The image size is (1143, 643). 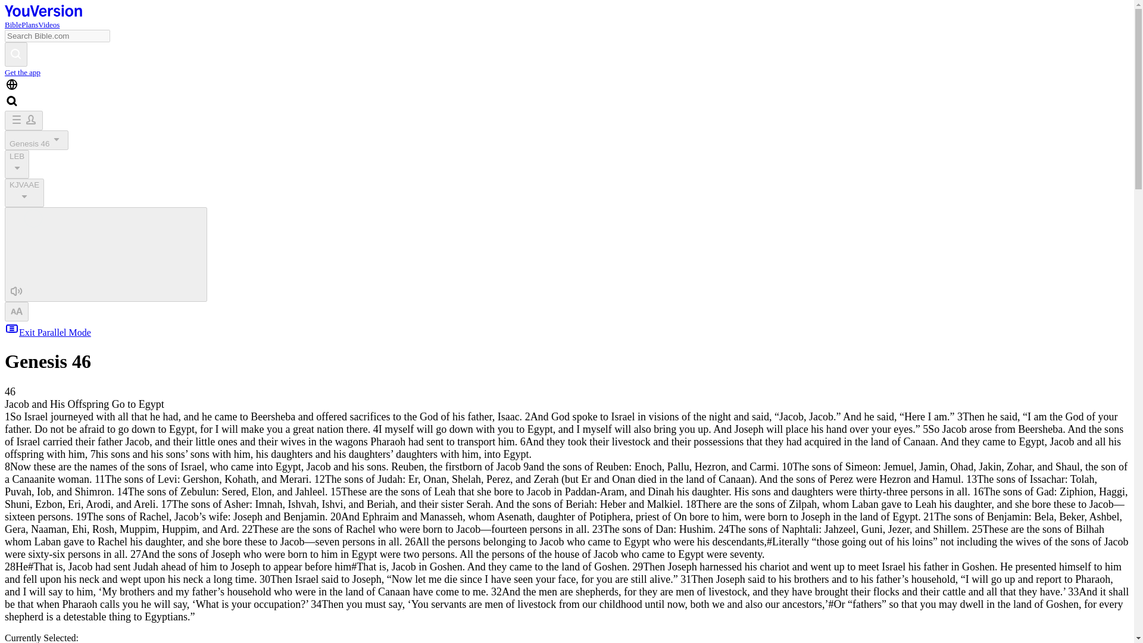 I want to click on Get the app, so click(x=22, y=72).